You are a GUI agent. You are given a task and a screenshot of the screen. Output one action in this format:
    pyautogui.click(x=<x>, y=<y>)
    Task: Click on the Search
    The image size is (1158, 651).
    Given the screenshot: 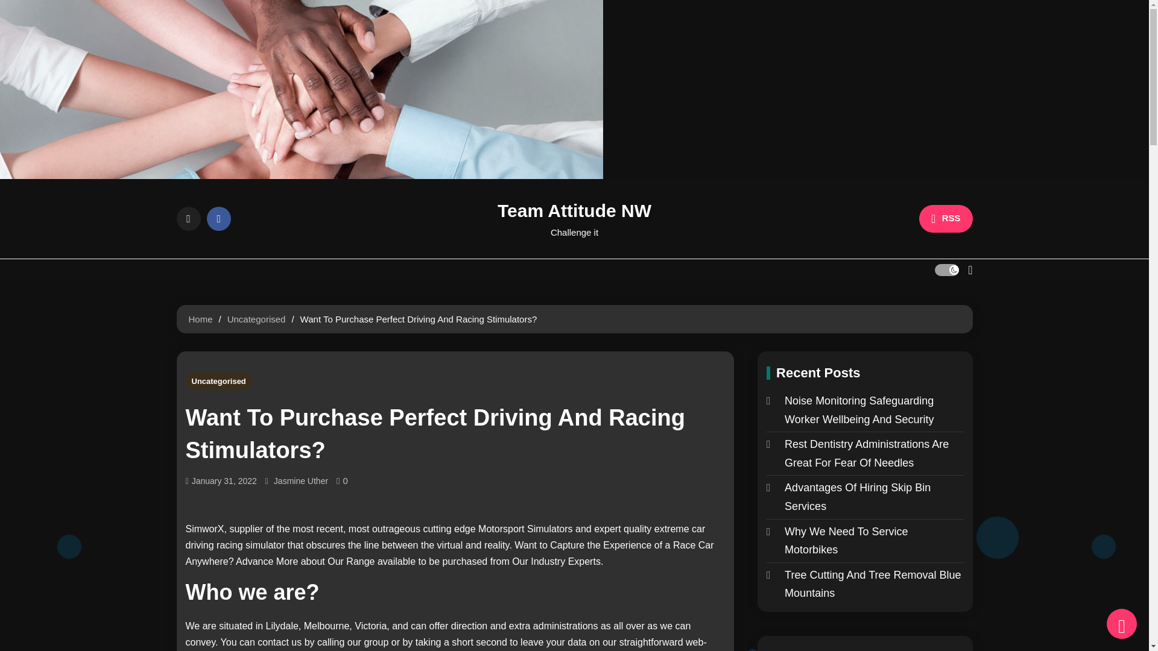 What is the action you would take?
    pyautogui.click(x=938, y=316)
    